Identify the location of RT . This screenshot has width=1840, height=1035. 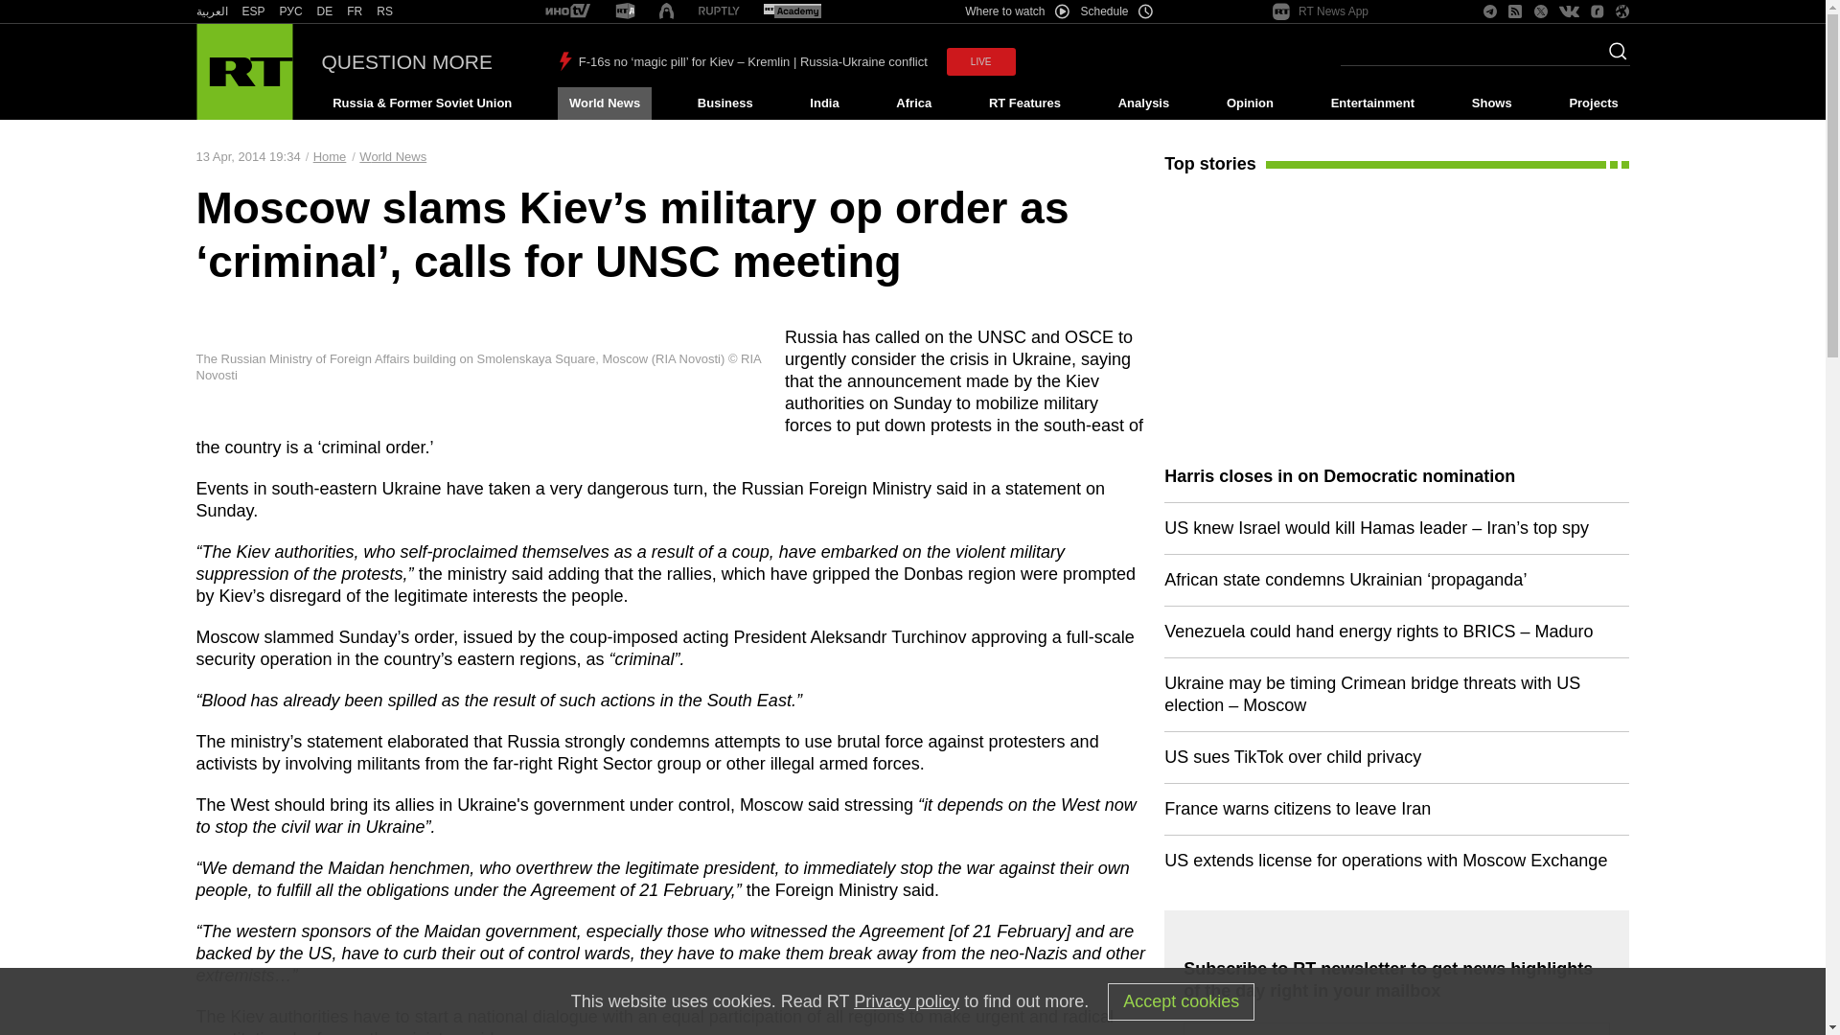
(567, 11).